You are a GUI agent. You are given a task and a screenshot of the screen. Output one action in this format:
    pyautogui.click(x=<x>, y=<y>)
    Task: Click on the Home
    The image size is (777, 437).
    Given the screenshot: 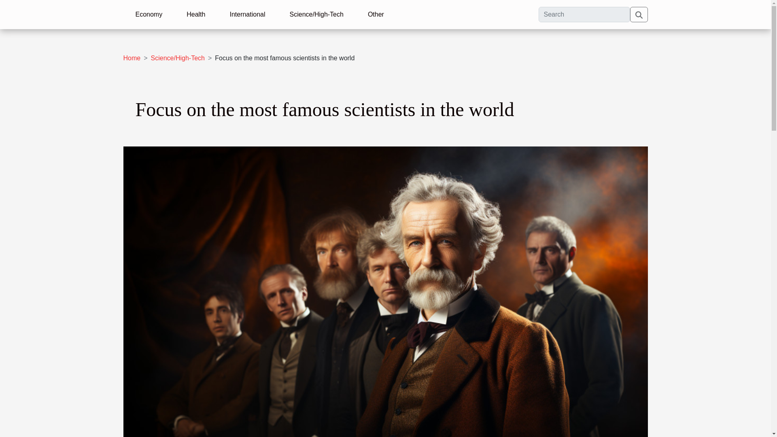 What is the action you would take?
    pyautogui.click(x=132, y=58)
    